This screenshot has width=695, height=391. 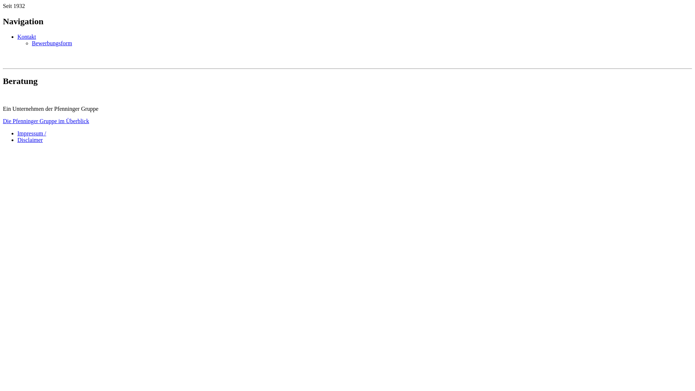 I want to click on Bewerbungsform, so click(x=52, y=43).